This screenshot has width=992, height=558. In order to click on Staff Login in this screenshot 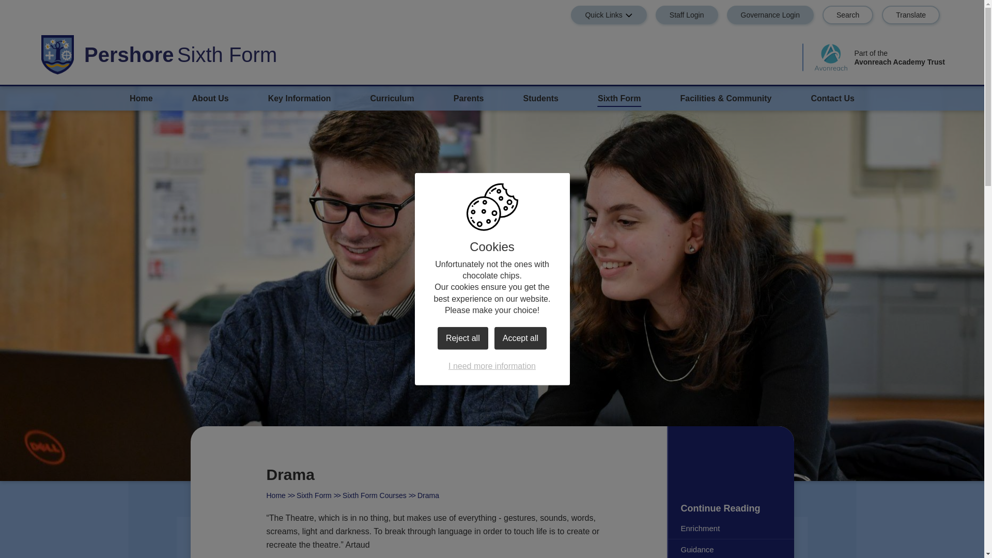, I will do `click(687, 14)`.